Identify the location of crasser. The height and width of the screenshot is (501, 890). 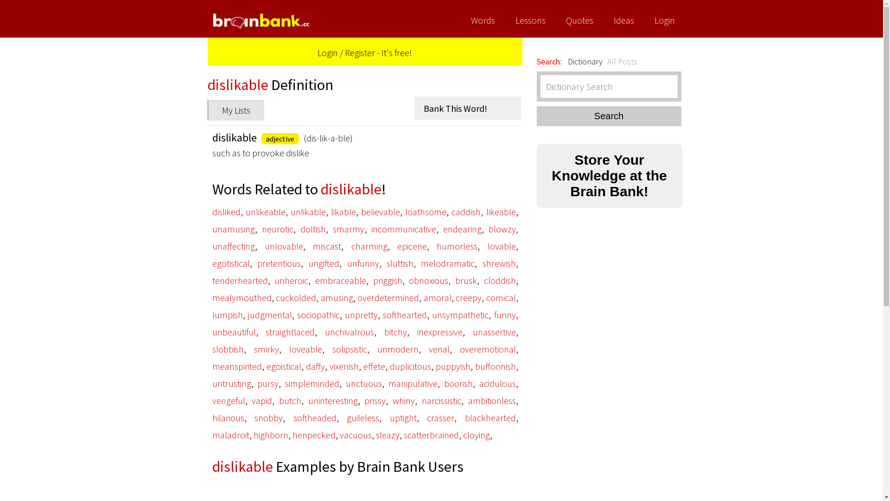
(440, 417).